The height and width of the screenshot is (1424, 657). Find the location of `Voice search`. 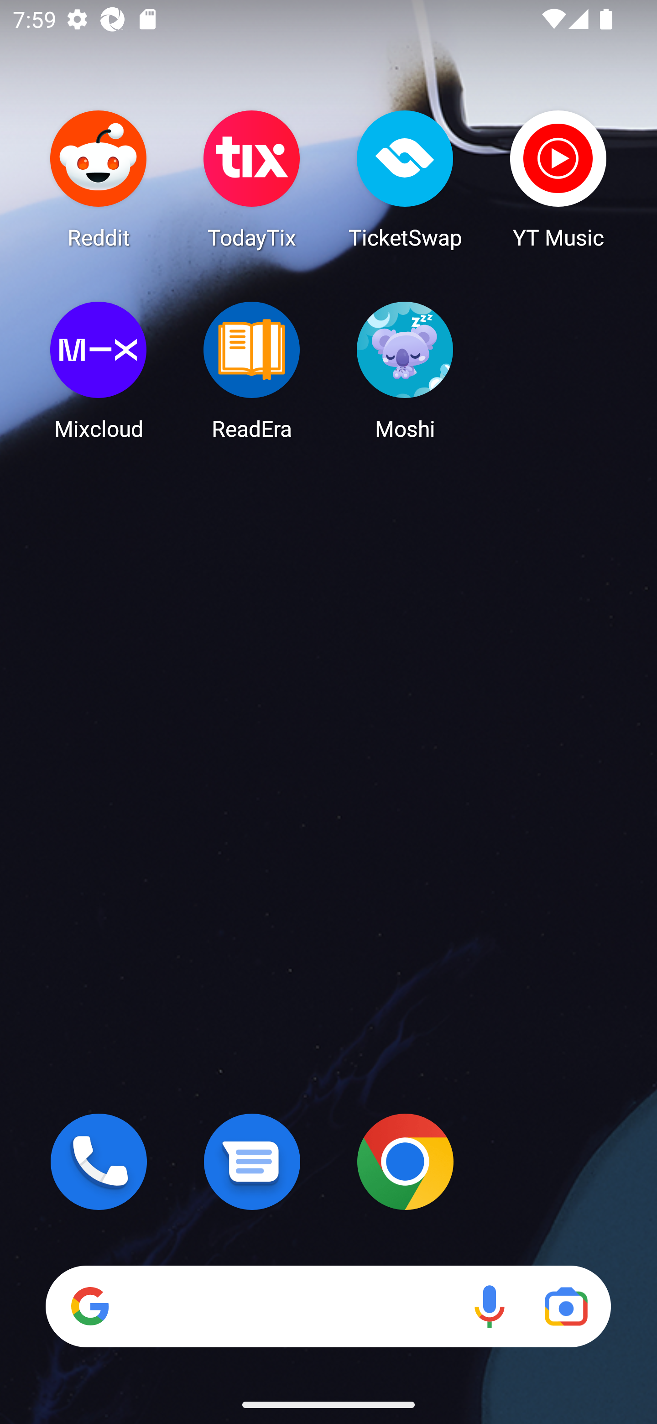

Voice search is located at coordinates (489, 1306).